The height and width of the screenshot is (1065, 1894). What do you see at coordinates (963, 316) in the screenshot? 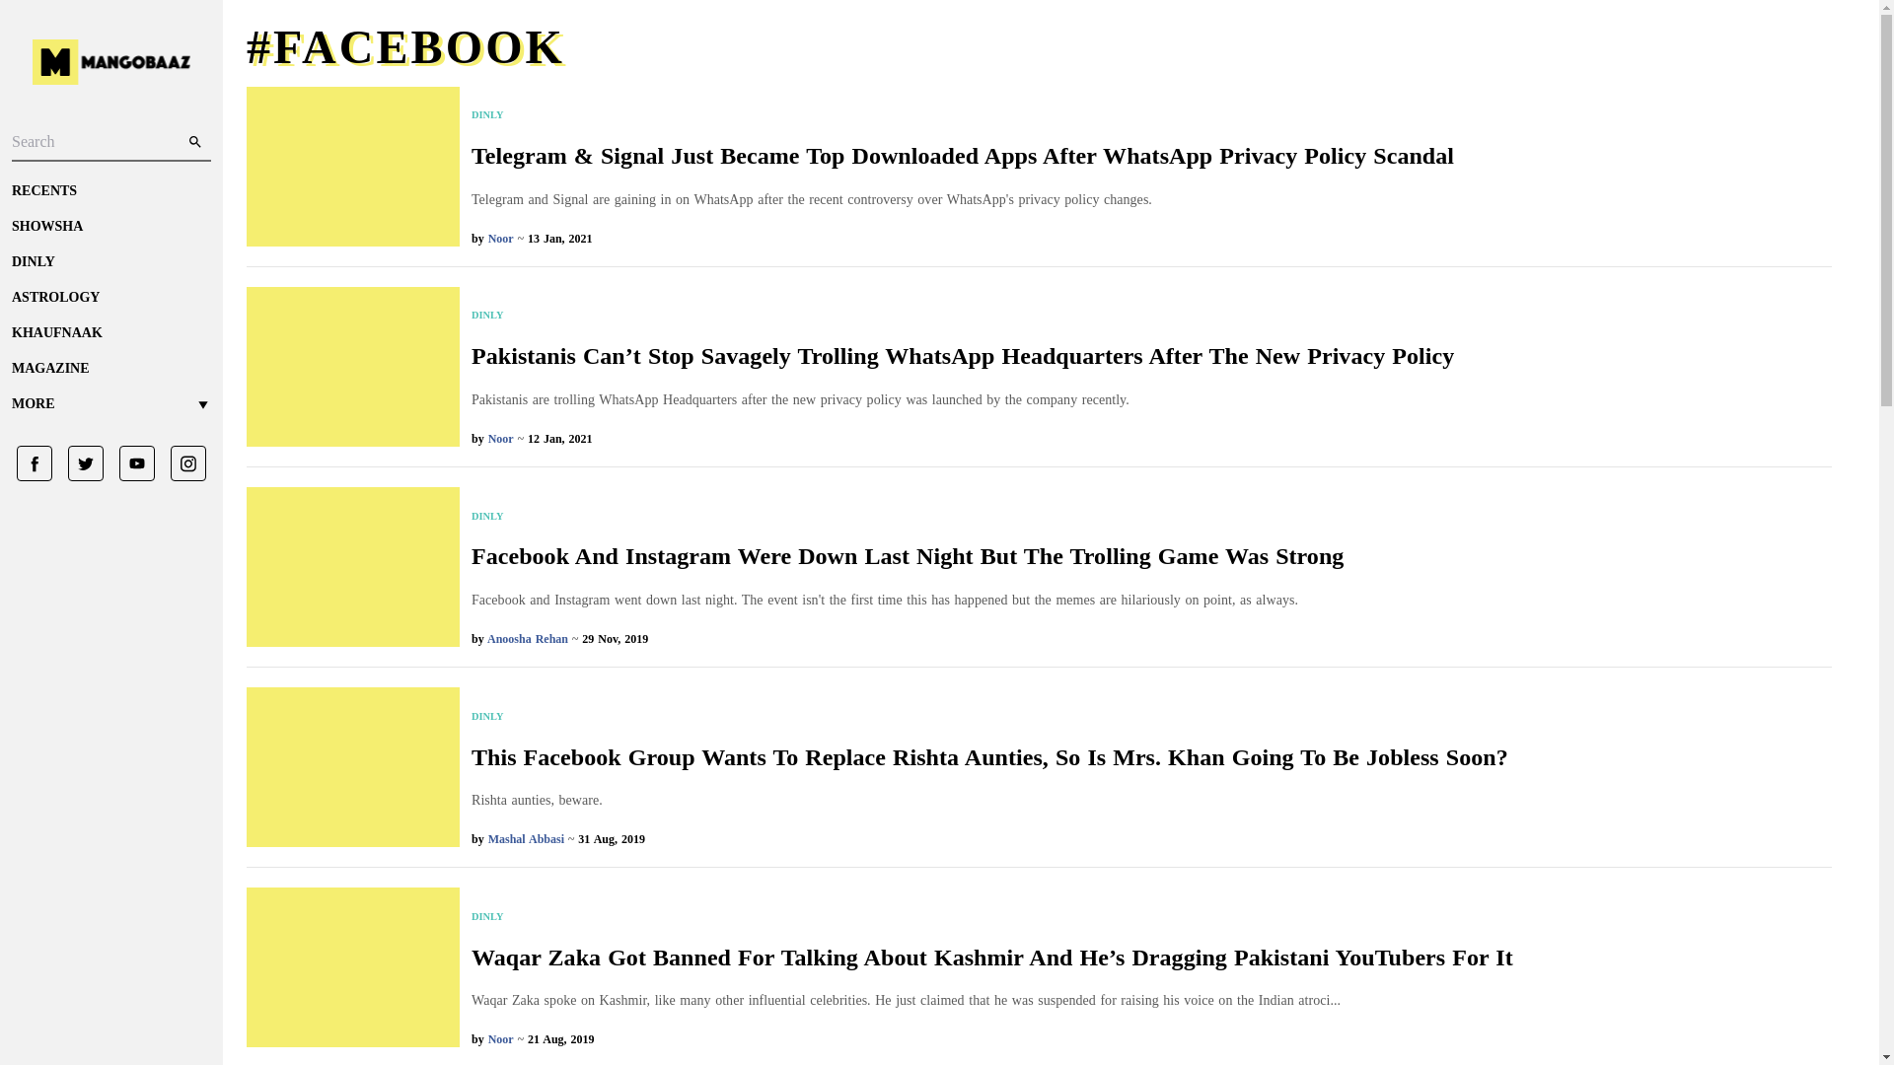
I see `DINLY` at bounding box center [963, 316].